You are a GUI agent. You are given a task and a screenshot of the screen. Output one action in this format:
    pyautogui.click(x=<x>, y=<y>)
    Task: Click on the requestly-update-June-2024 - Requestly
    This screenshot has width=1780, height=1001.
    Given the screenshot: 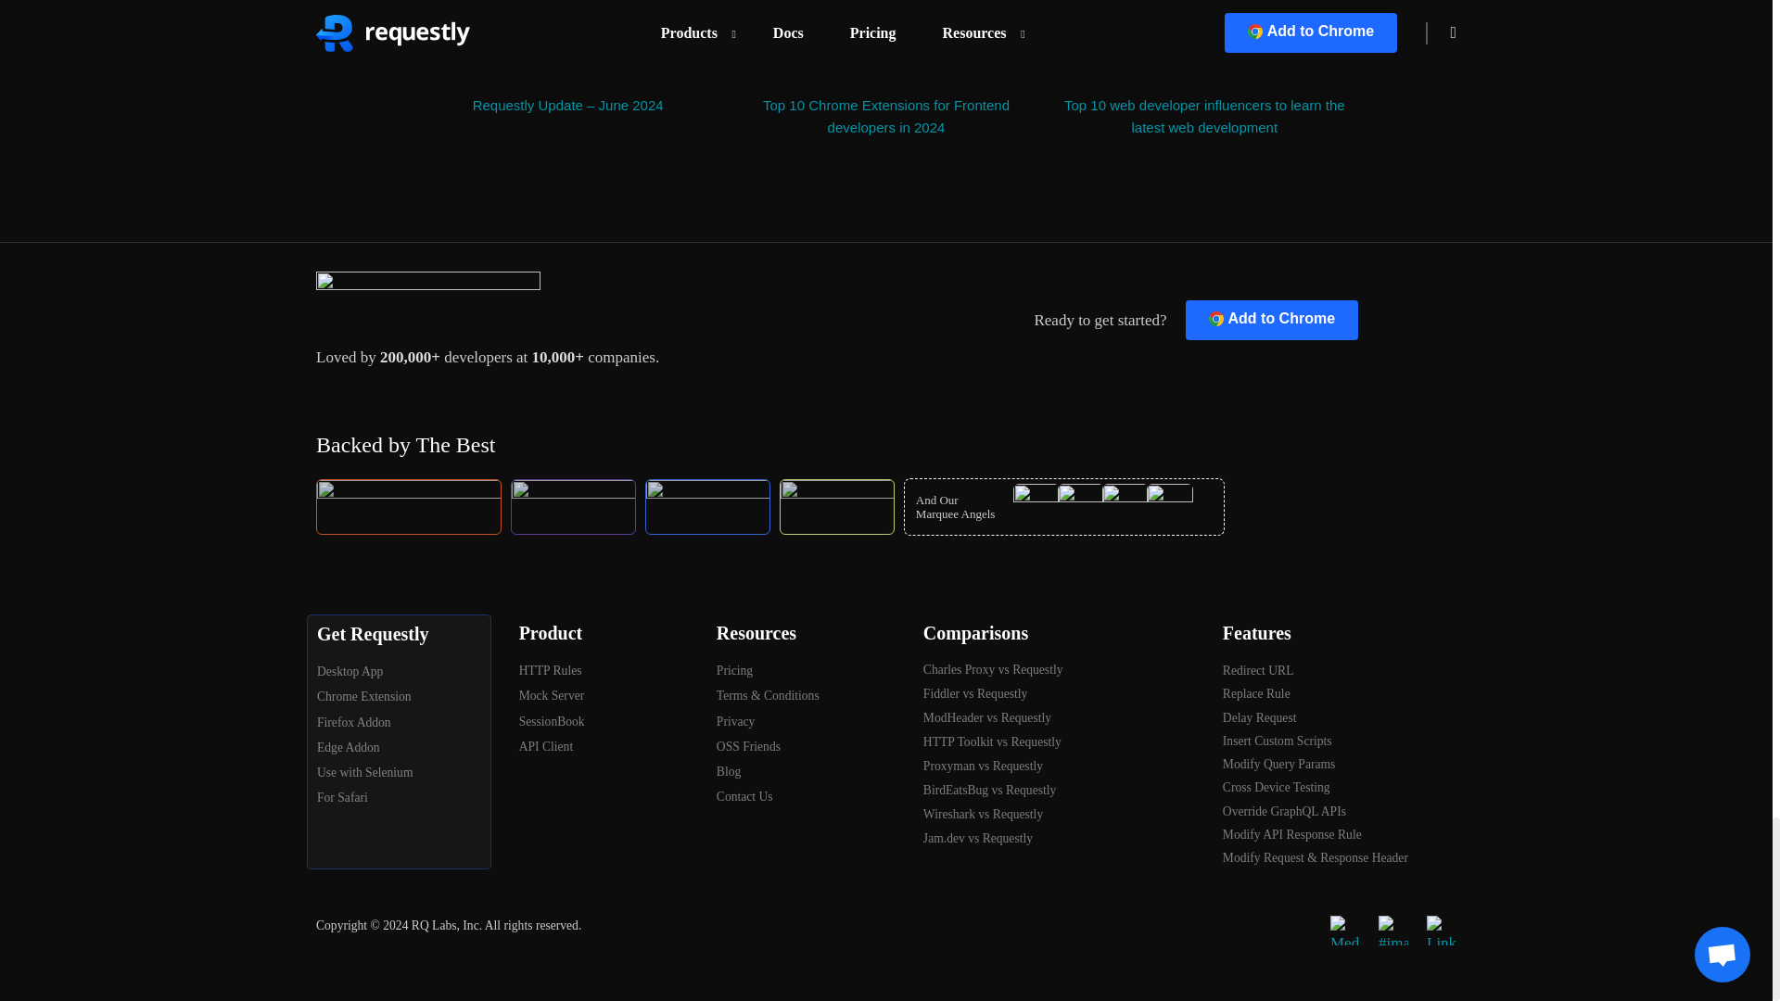 What is the action you would take?
    pyautogui.click(x=567, y=37)
    